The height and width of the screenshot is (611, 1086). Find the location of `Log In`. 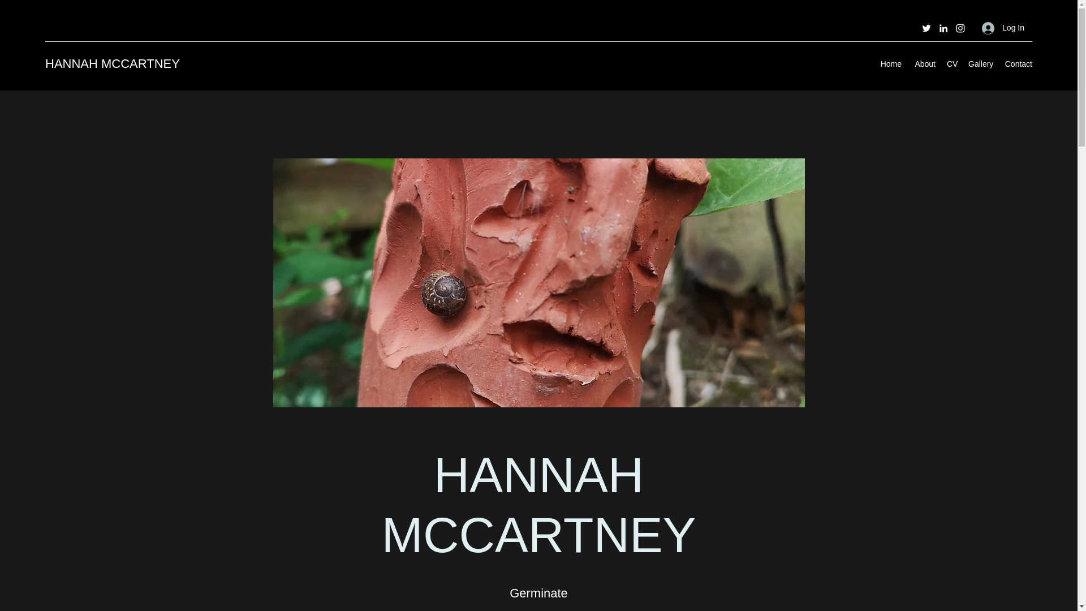

Log In is located at coordinates (1003, 28).